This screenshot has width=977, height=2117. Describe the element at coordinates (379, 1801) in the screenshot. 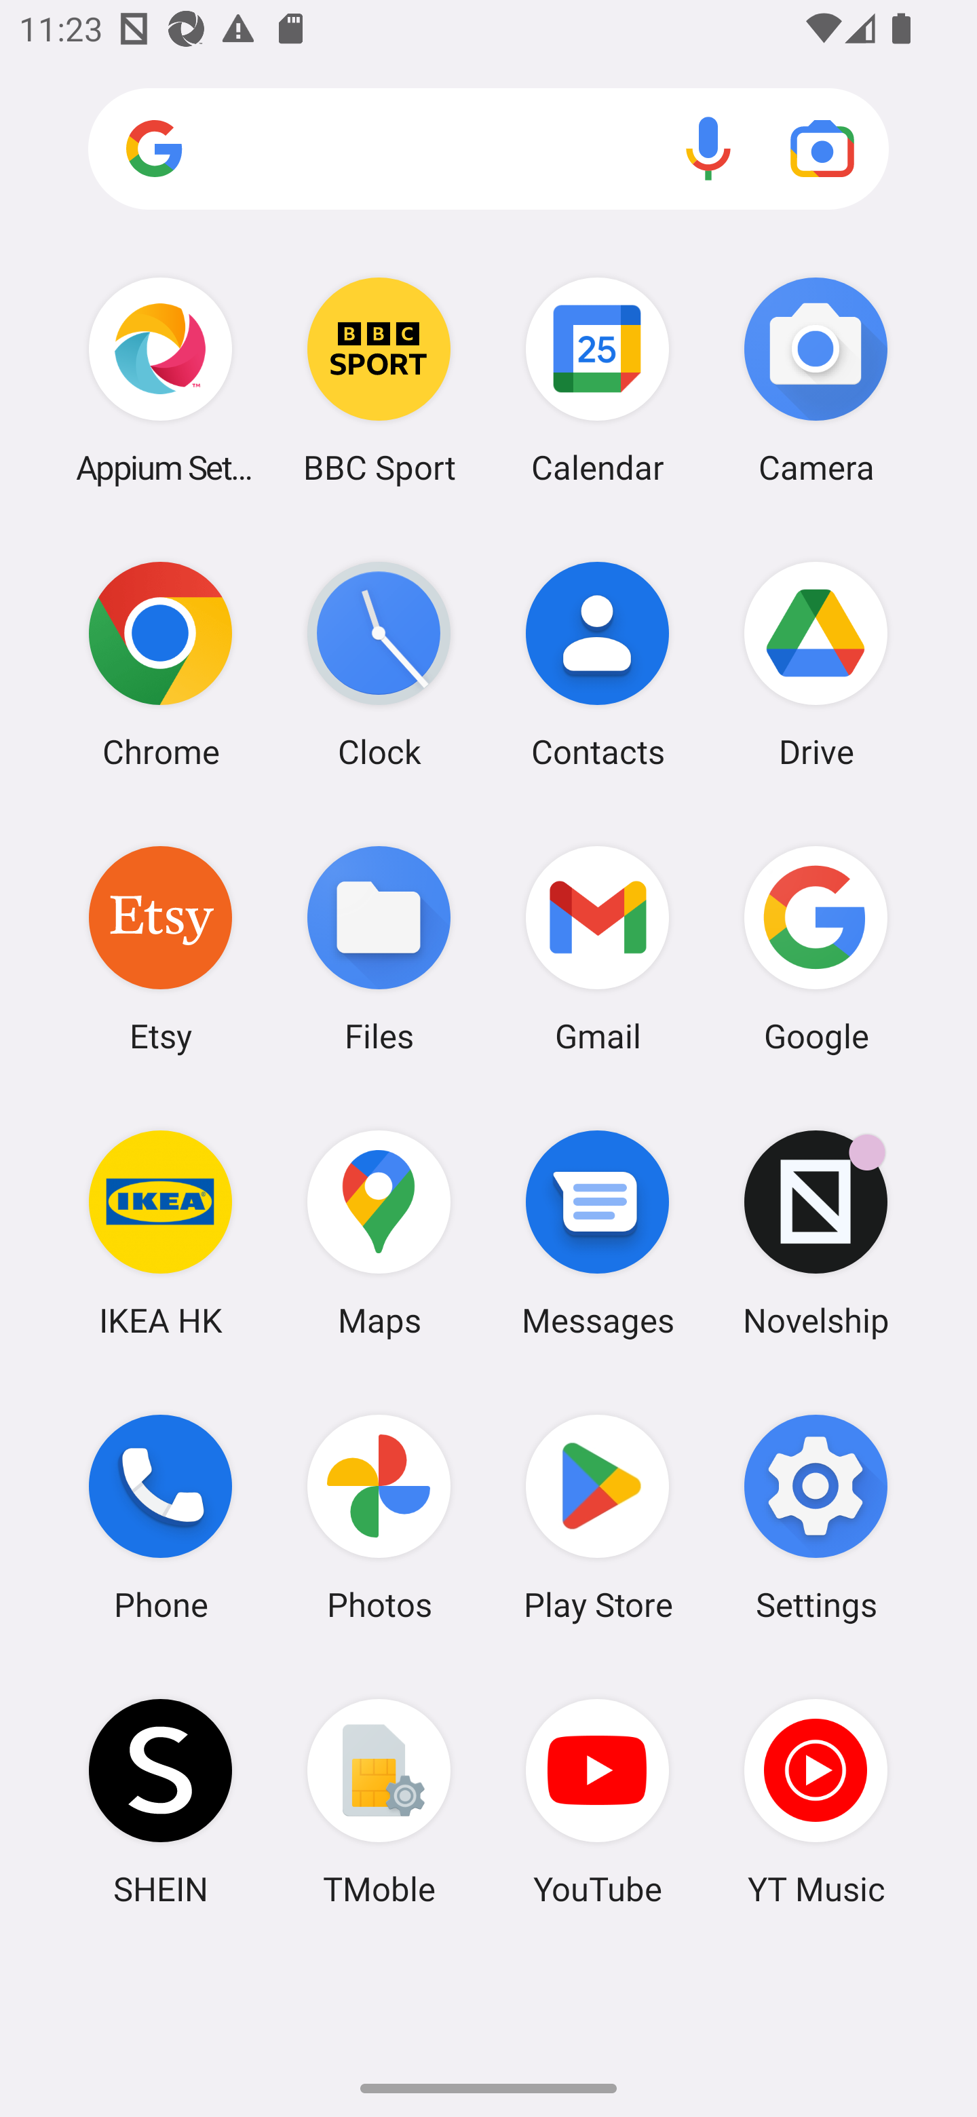

I see `TMoble` at that location.